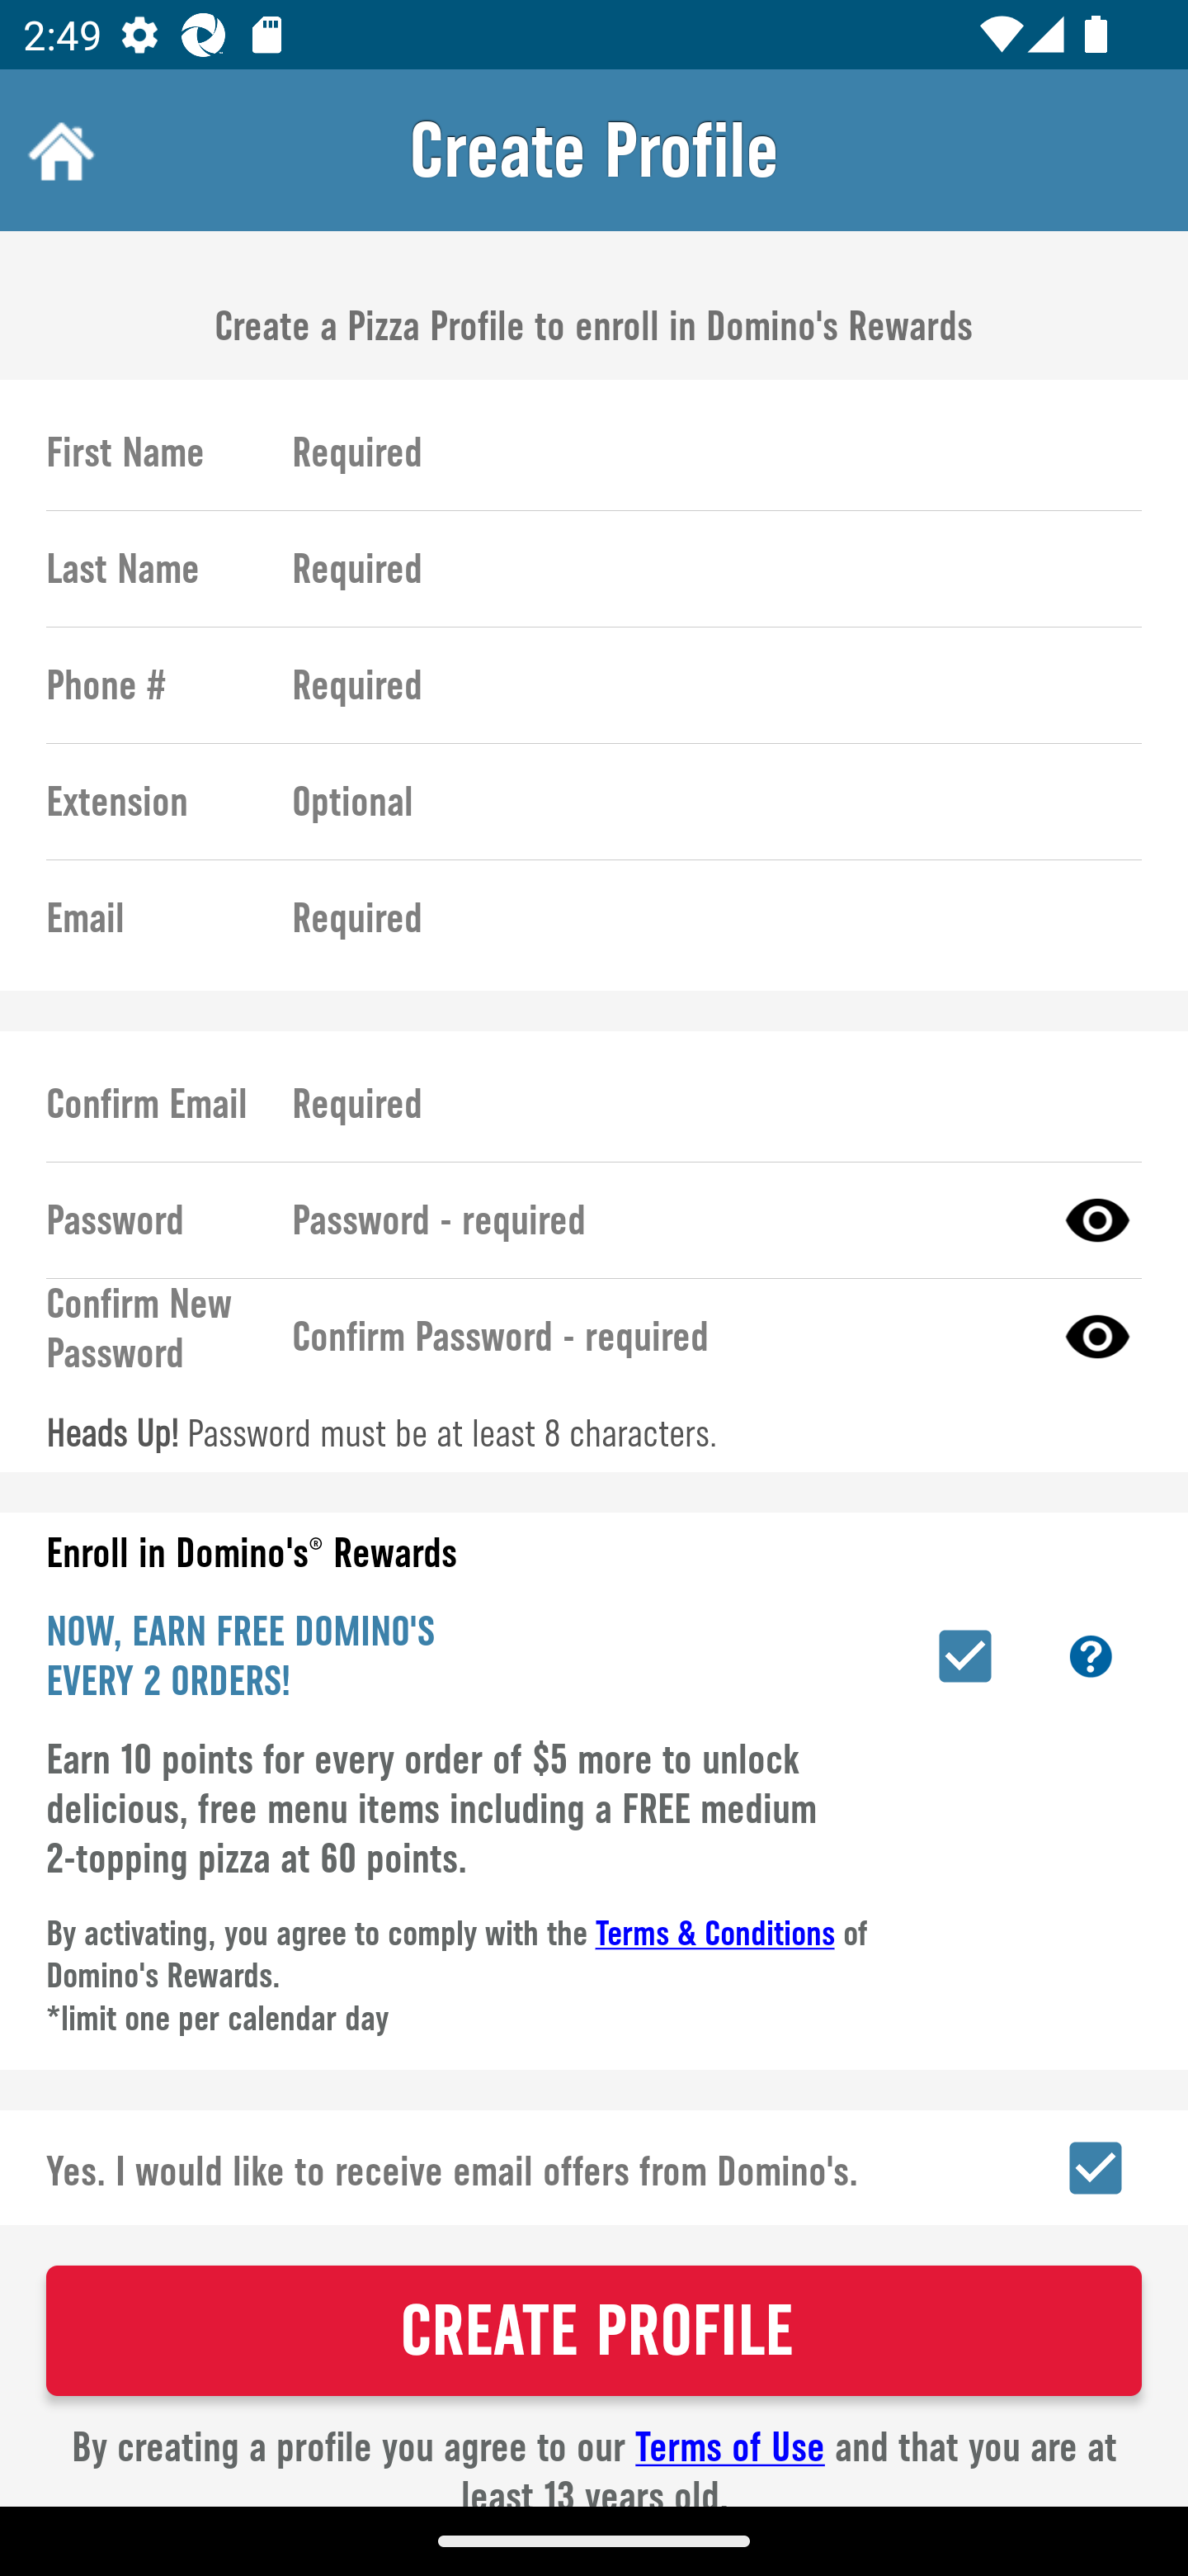 The image size is (1188, 2576). Describe the element at coordinates (702, 1103) in the screenshot. I see `Required Confirm Email Address` at that location.